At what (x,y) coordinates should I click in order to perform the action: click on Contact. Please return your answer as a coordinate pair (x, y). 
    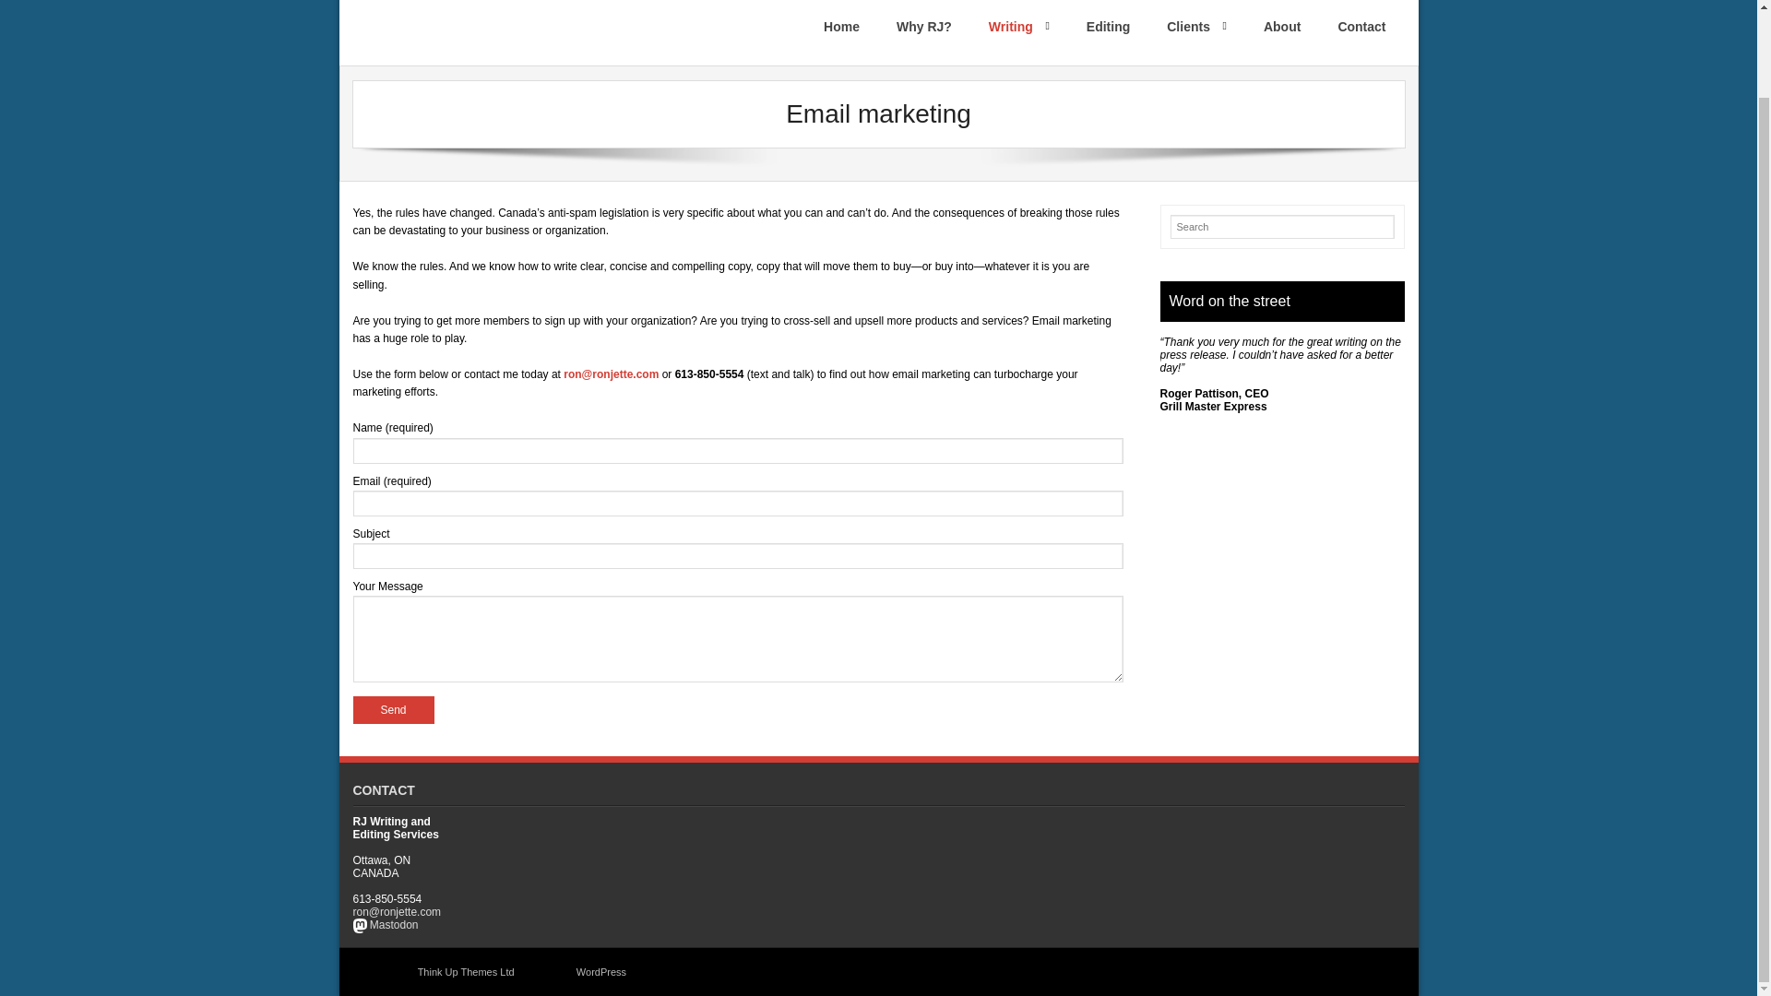
    Looking at the image, I should click on (1361, 33).